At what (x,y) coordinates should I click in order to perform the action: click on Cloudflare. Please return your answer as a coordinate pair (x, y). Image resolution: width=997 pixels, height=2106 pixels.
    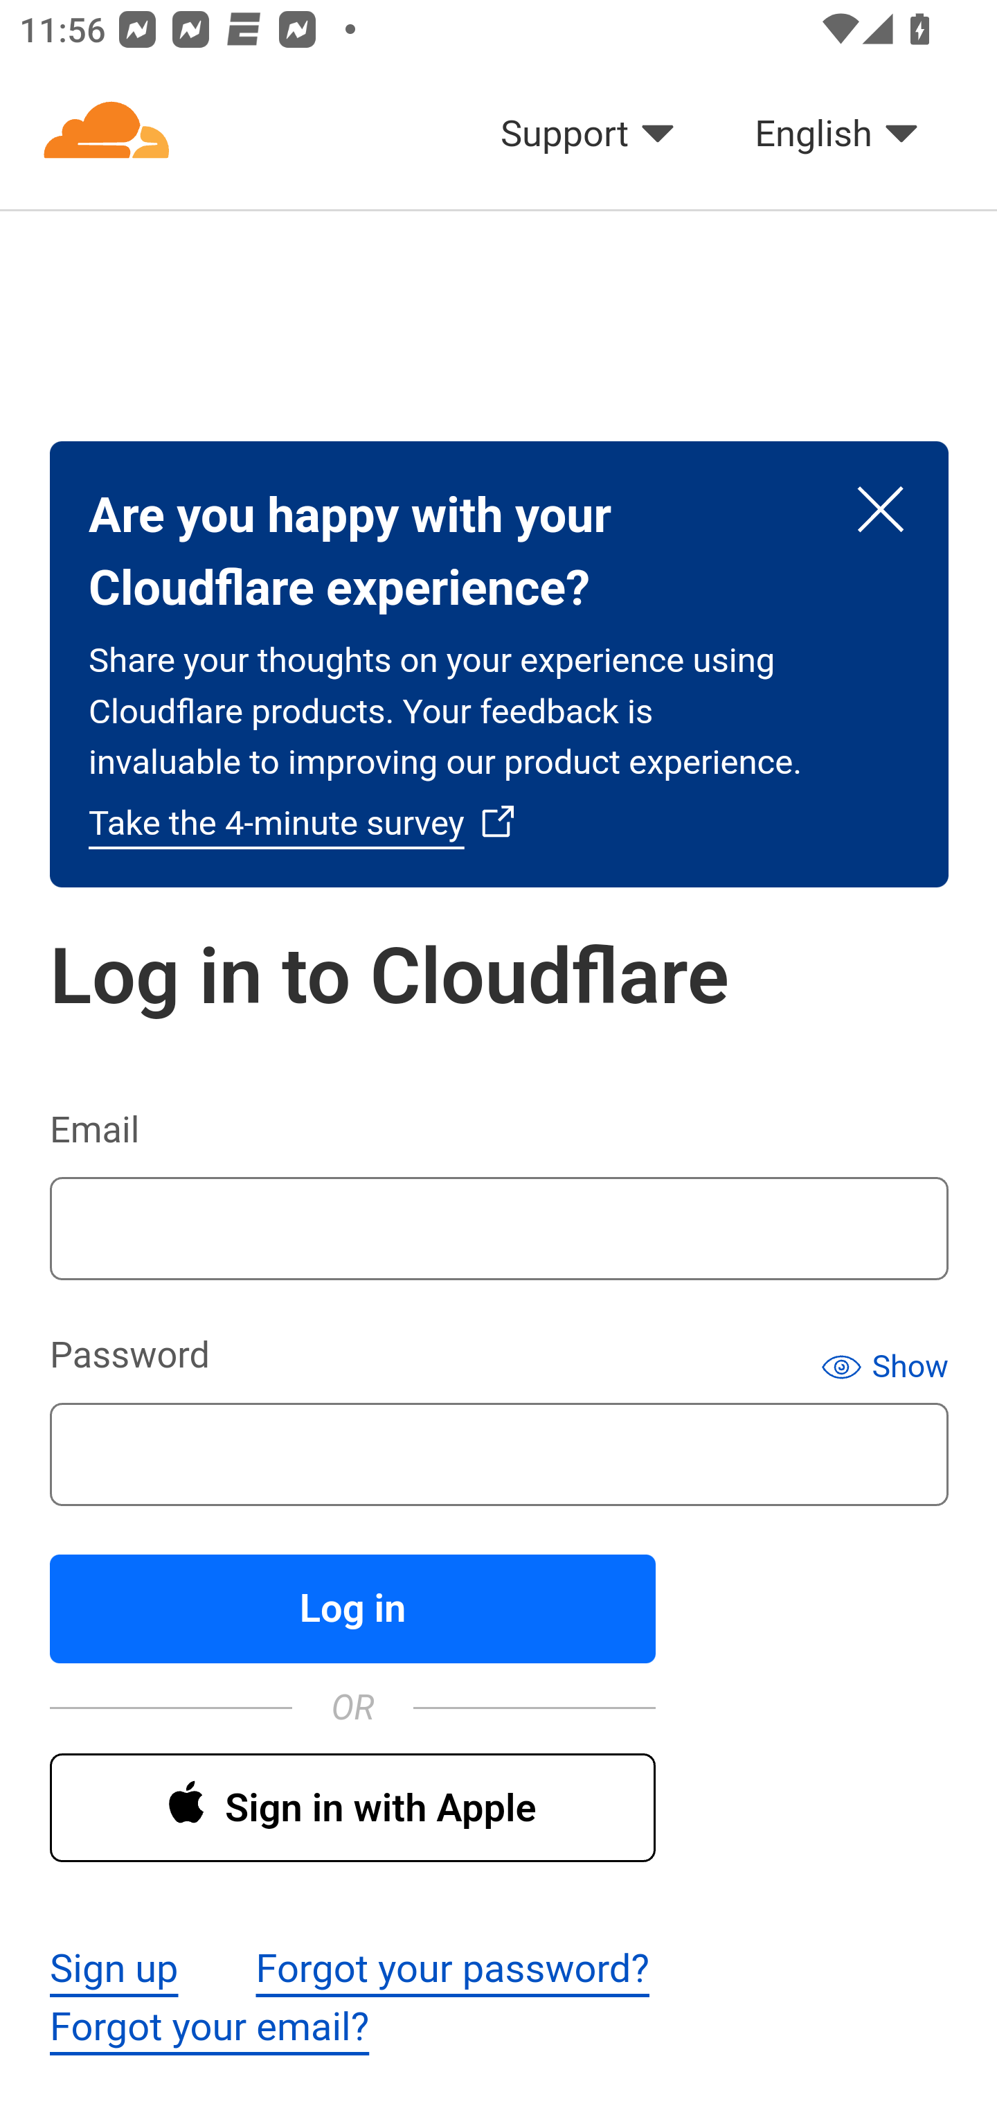
    Looking at the image, I should click on (107, 134).